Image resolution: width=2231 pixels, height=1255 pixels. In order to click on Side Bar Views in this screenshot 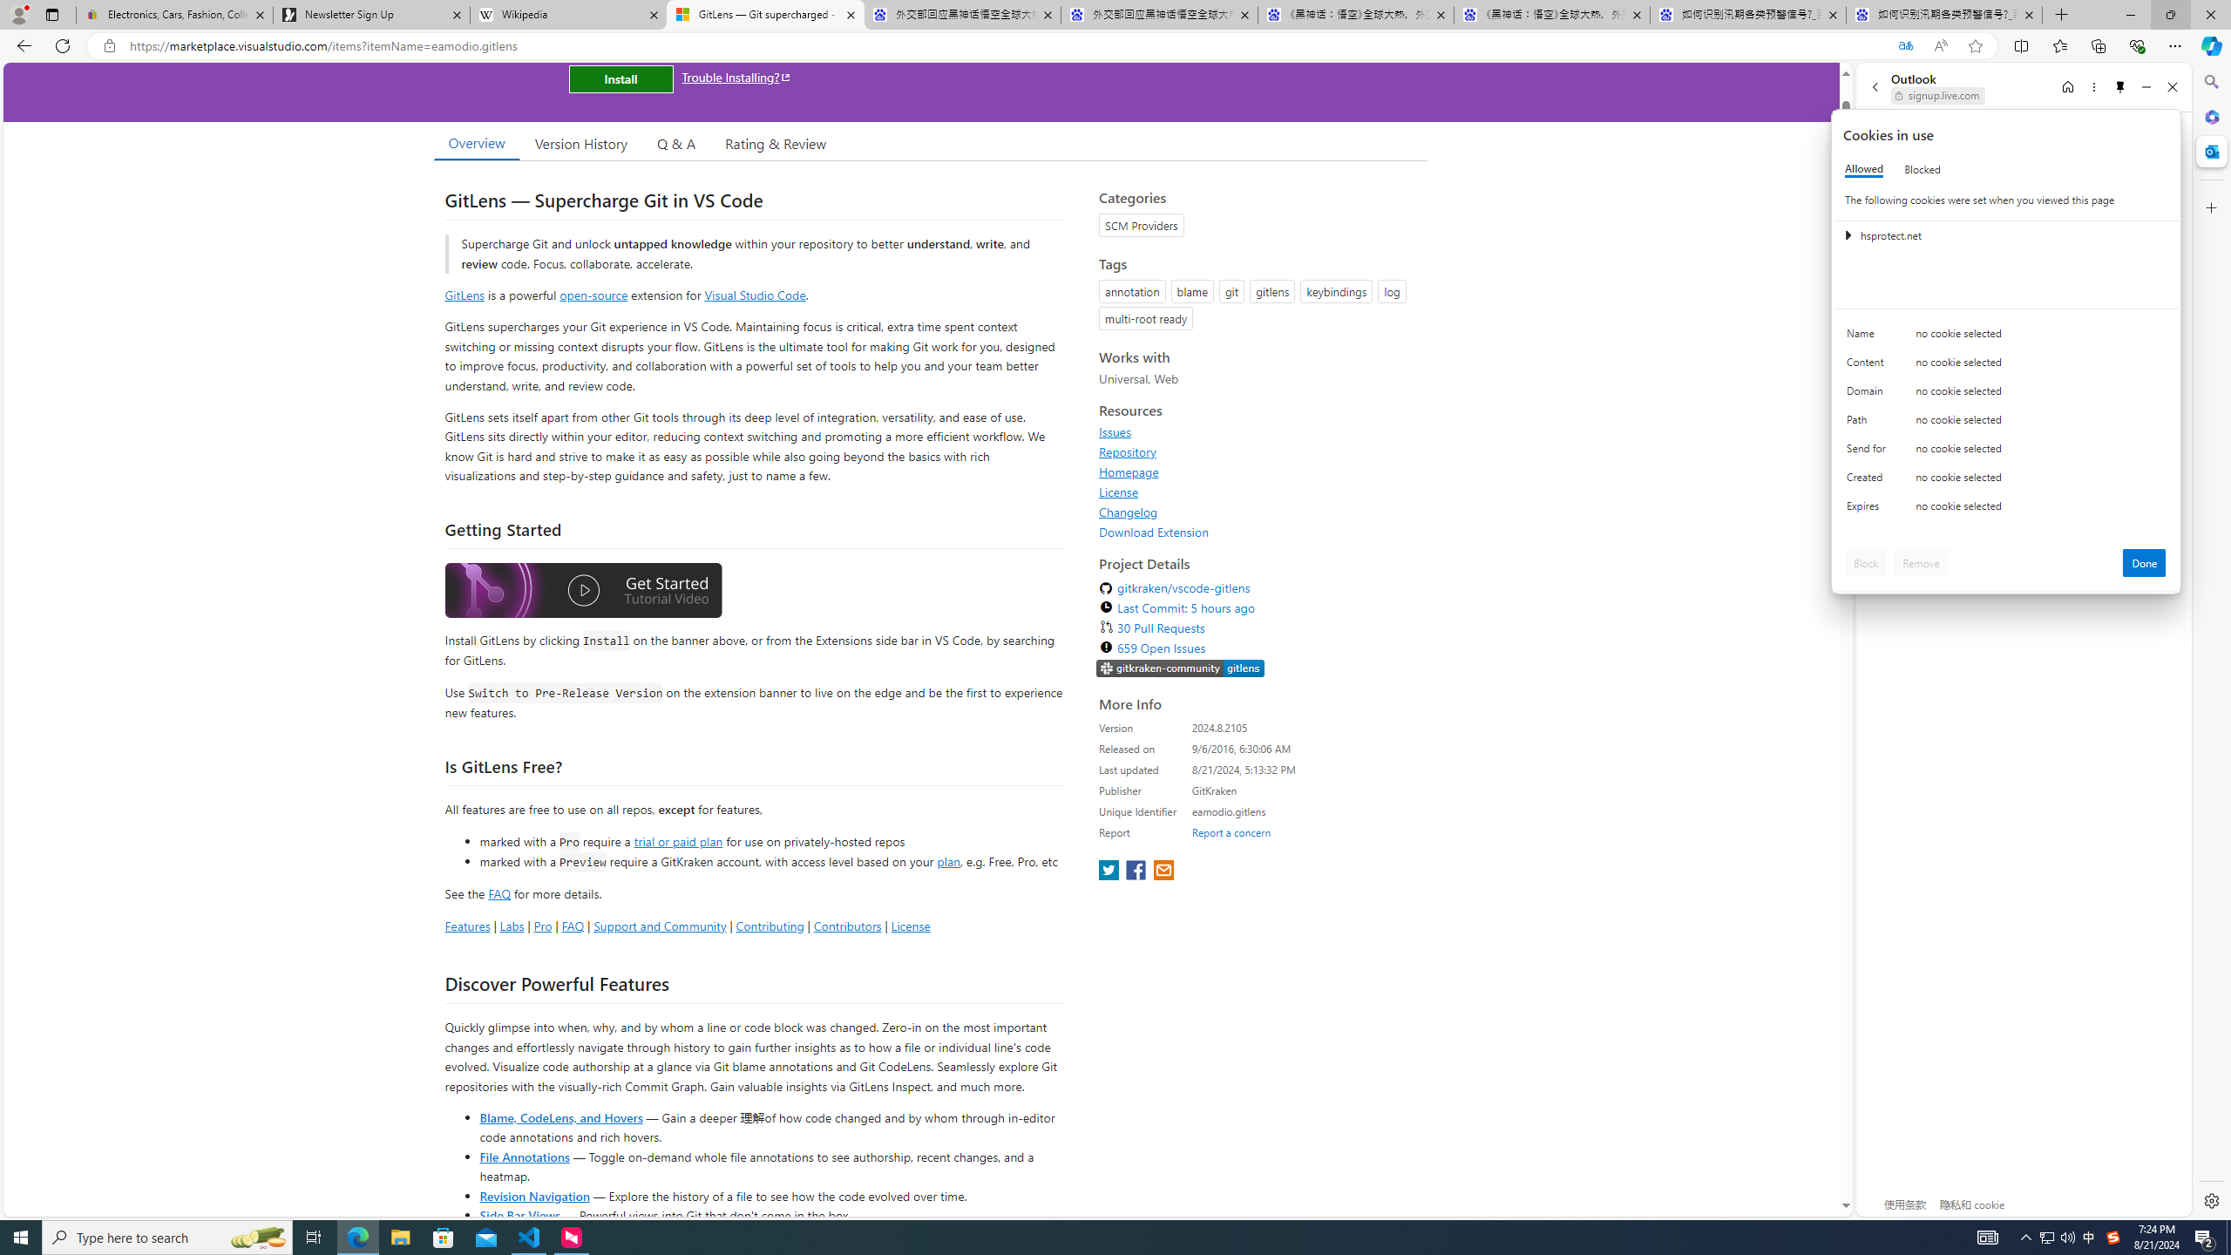, I will do `click(519, 1215)`.